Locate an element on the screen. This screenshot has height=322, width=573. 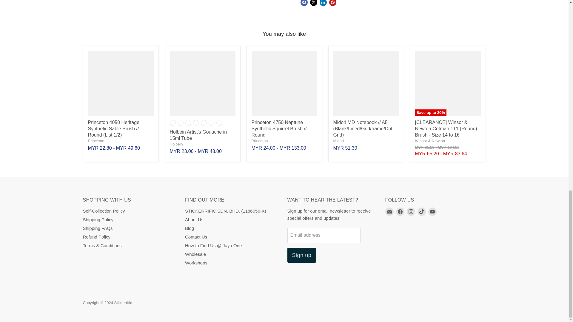
Princeton is located at coordinates (96, 141).